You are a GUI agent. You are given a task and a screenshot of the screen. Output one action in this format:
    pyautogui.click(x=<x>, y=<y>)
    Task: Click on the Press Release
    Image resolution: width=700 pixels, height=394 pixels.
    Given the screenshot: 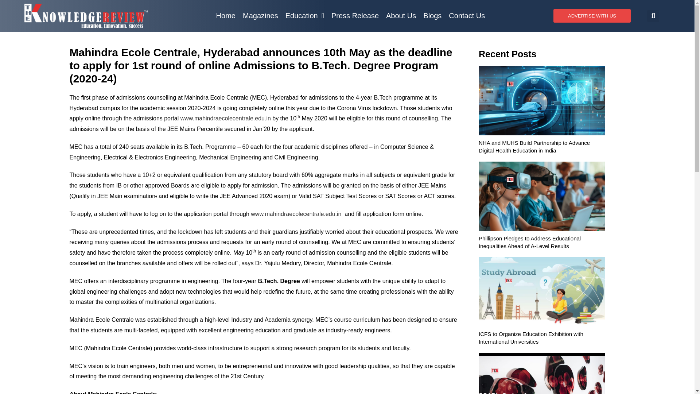 What is the action you would take?
    pyautogui.click(x=355, y=15)
    